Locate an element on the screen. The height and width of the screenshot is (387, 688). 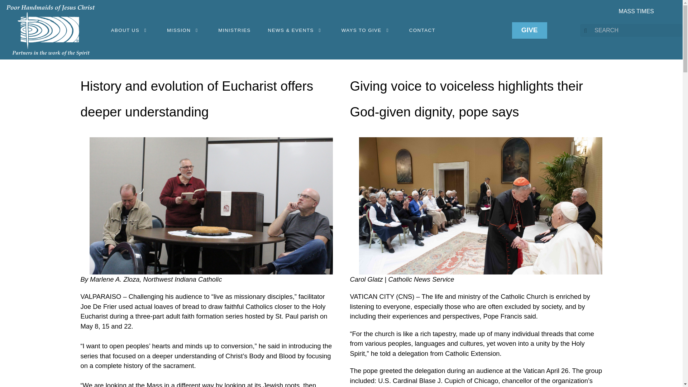
MASS TIMES is located at coordinates (636, 11).